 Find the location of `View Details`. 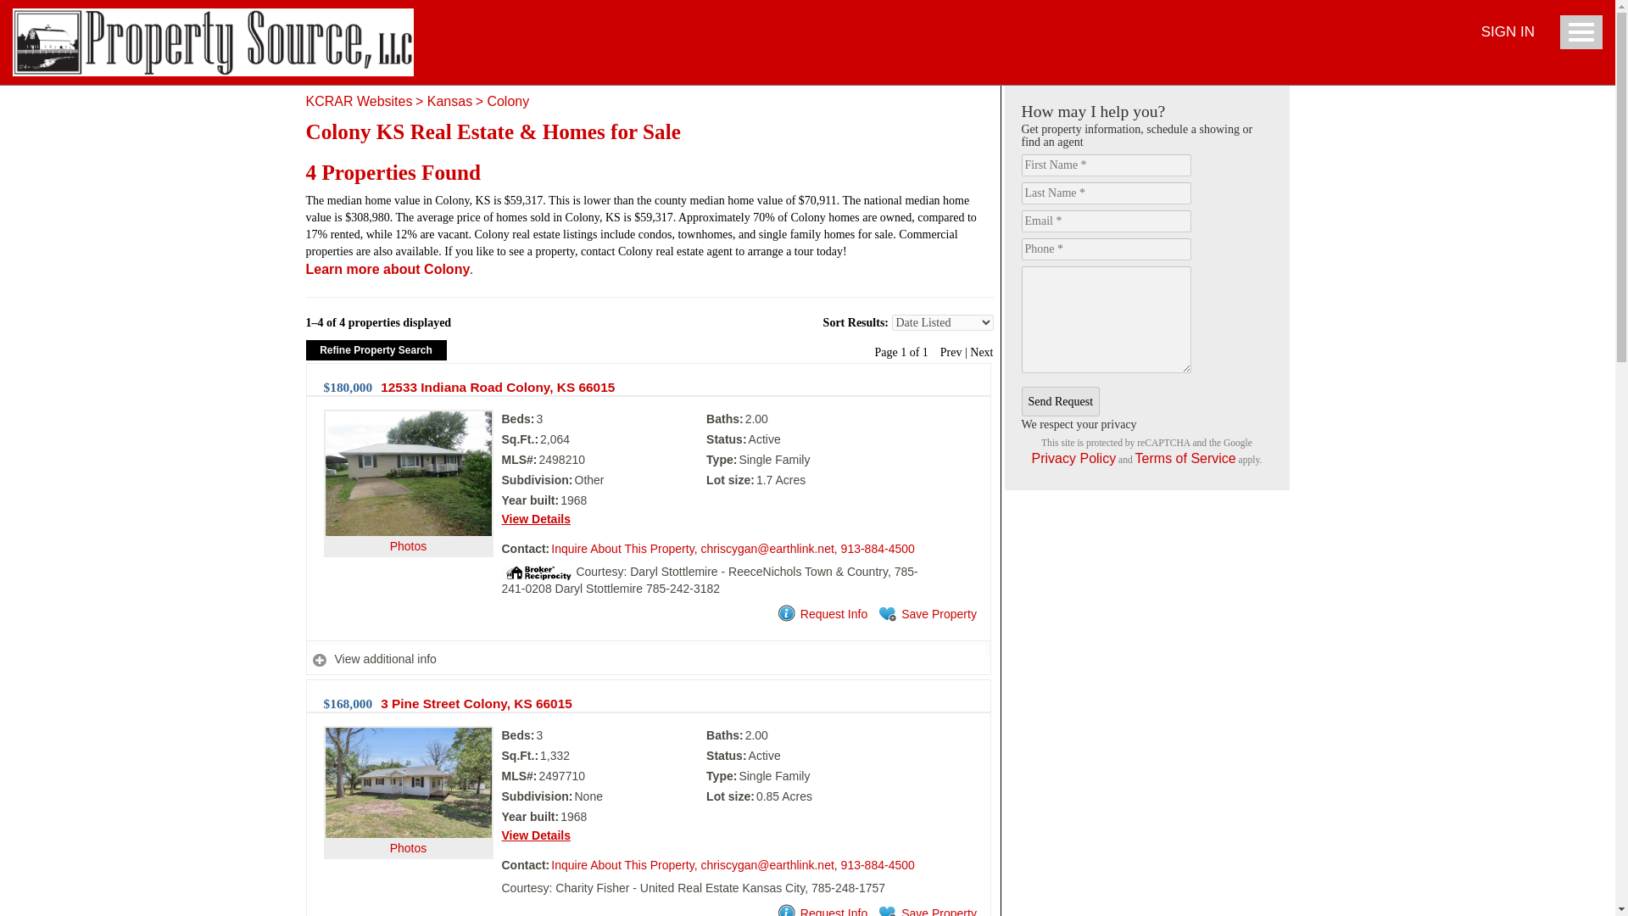

View Details is located at coordinates (536, 518).